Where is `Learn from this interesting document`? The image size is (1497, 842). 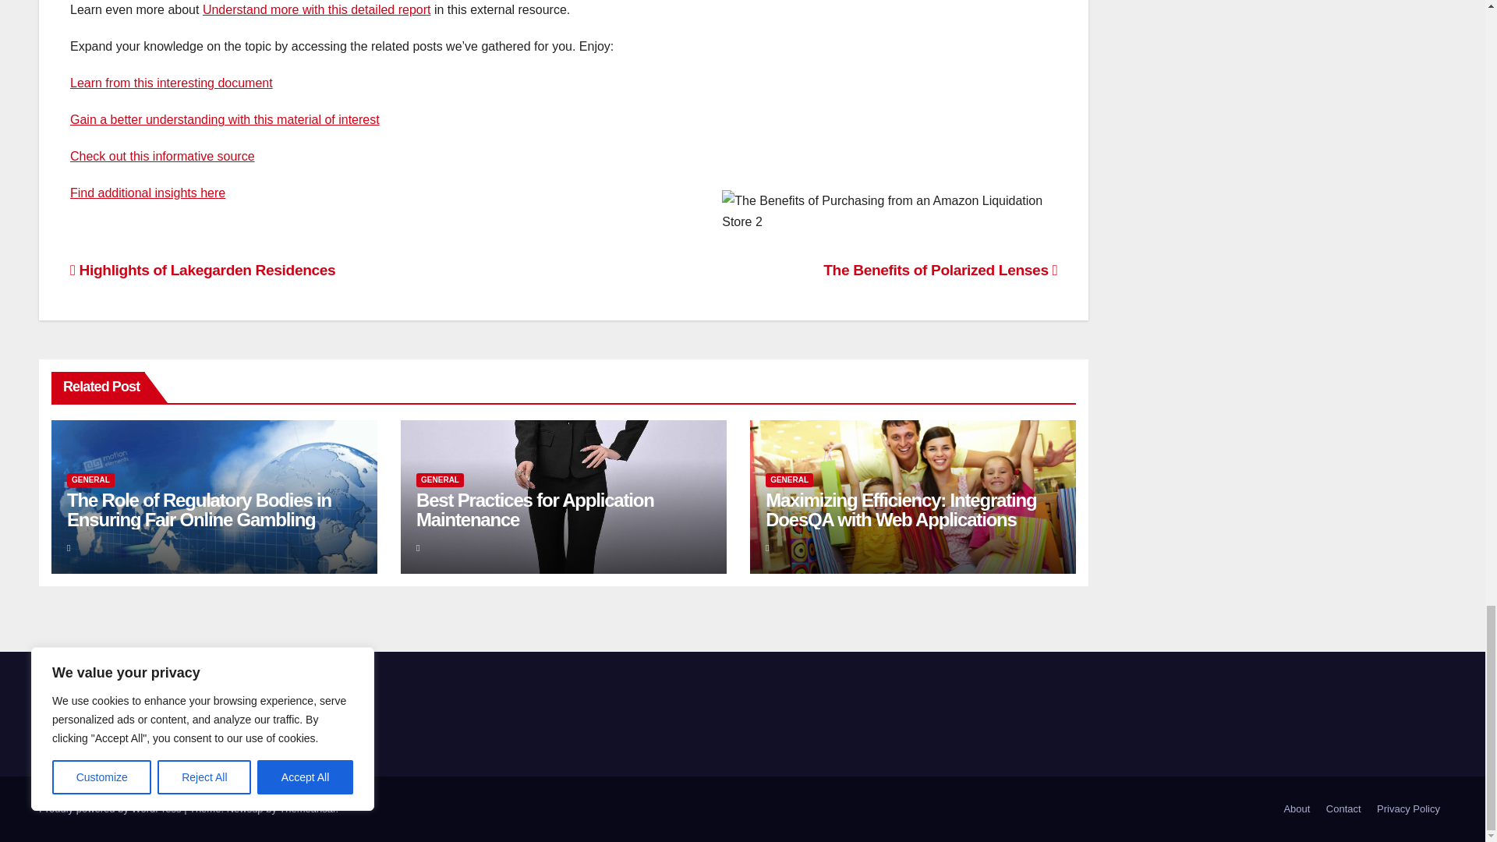
Learn from this interesting document is located at coordinates (172, 83).